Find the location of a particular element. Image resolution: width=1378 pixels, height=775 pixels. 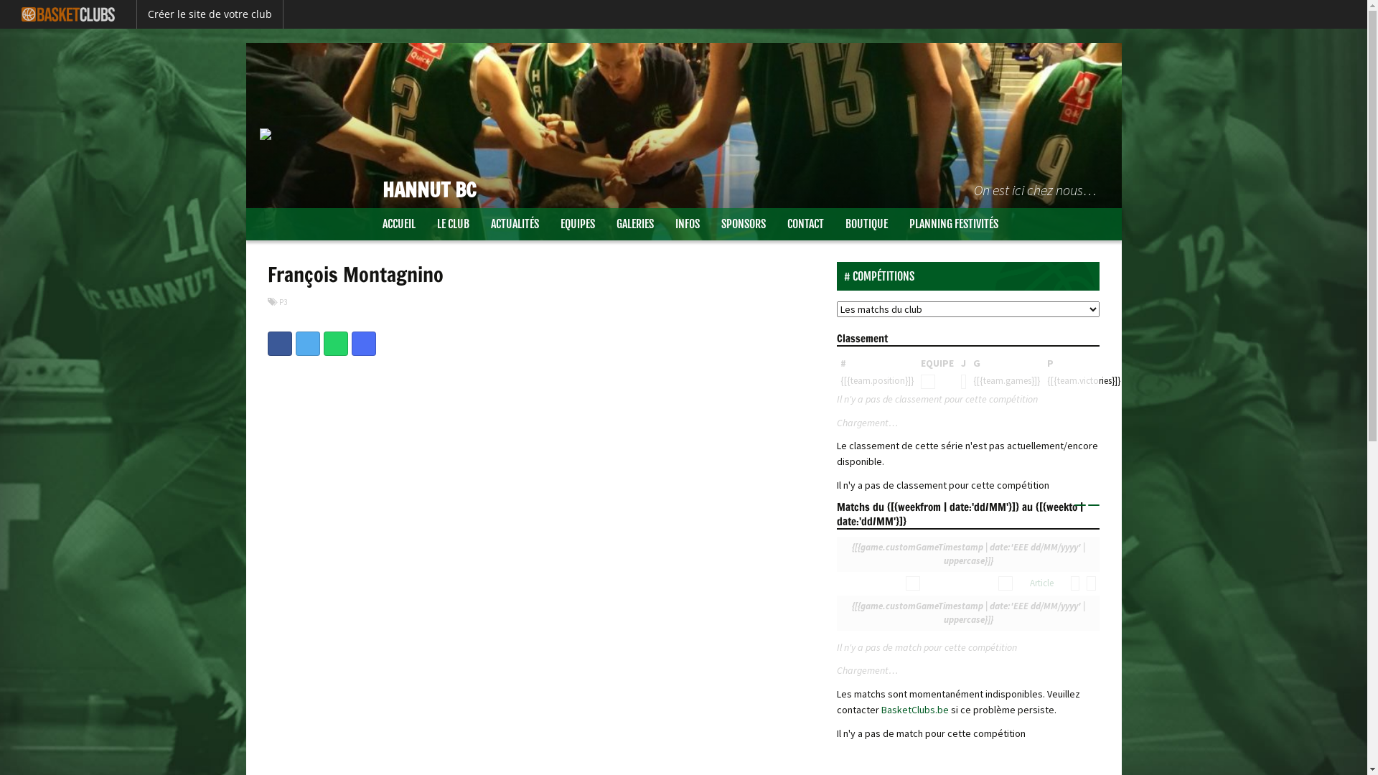

Partager sur Facebook is located at coordinates (279, 344).